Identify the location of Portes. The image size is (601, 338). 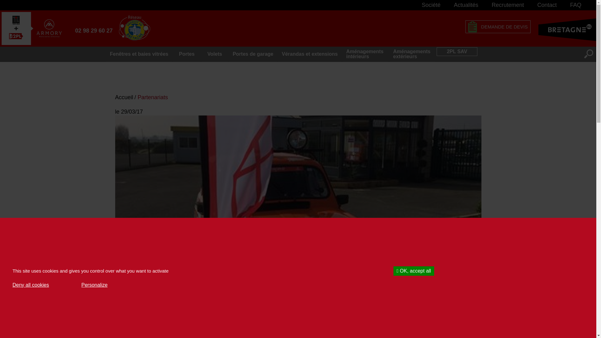
(187, 54).